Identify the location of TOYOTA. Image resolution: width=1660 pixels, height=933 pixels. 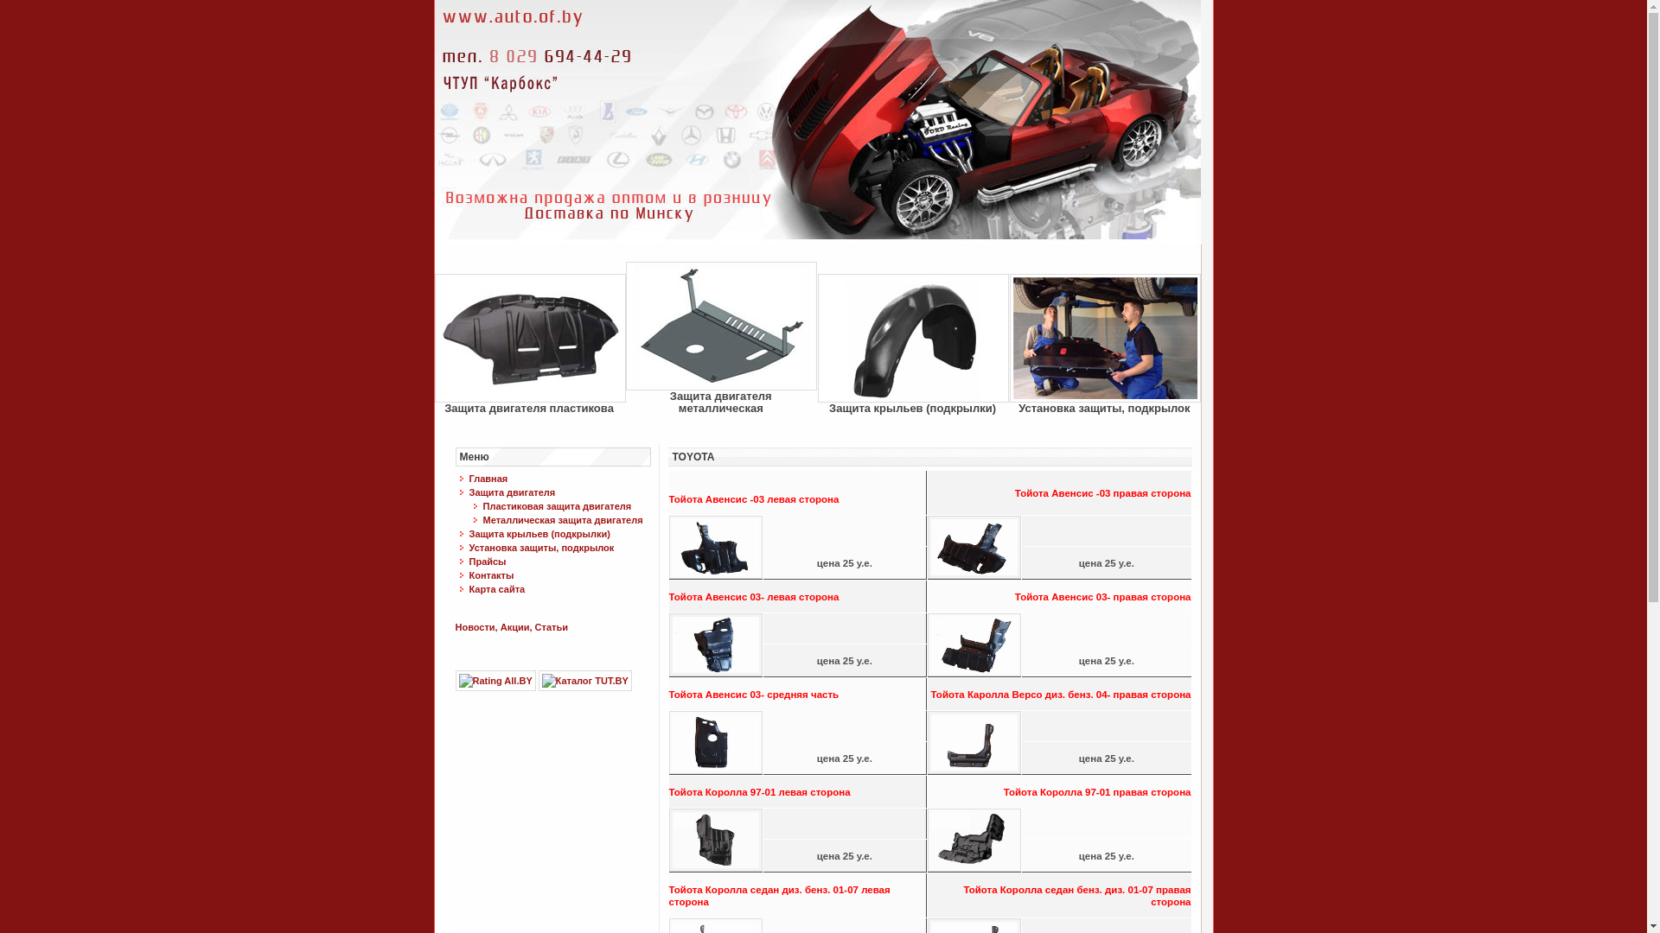
(693, 457).